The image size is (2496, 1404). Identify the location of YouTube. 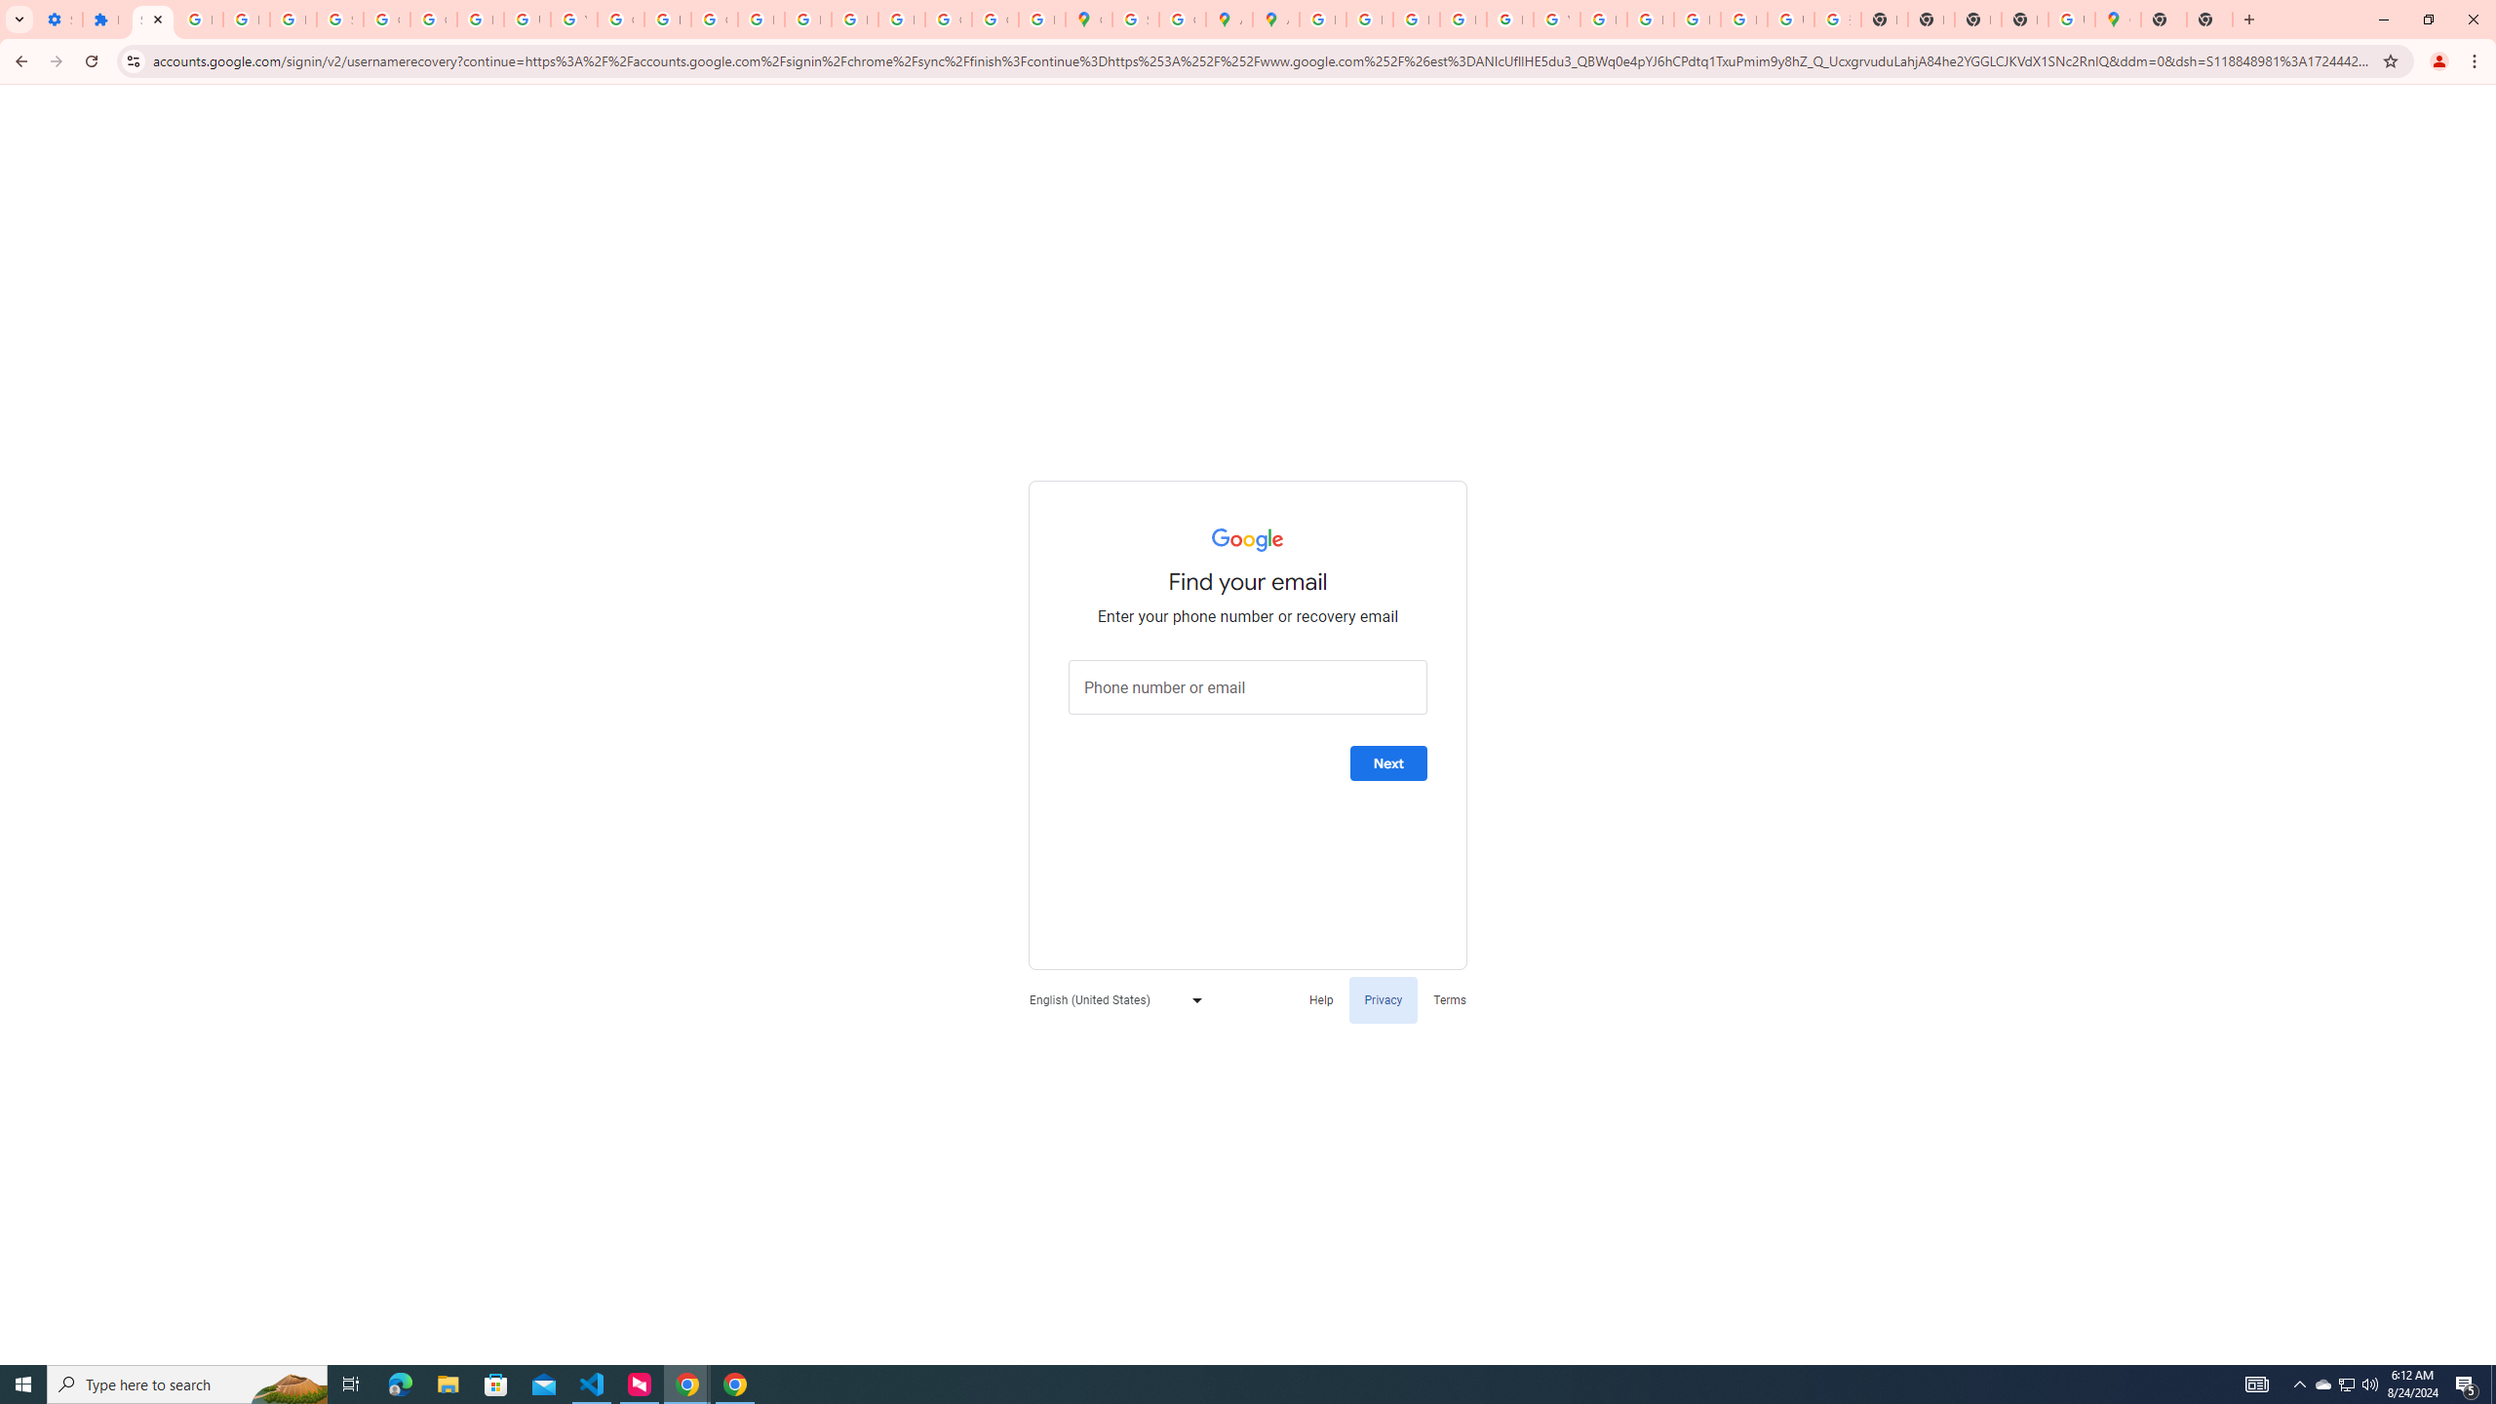
(573, 19).